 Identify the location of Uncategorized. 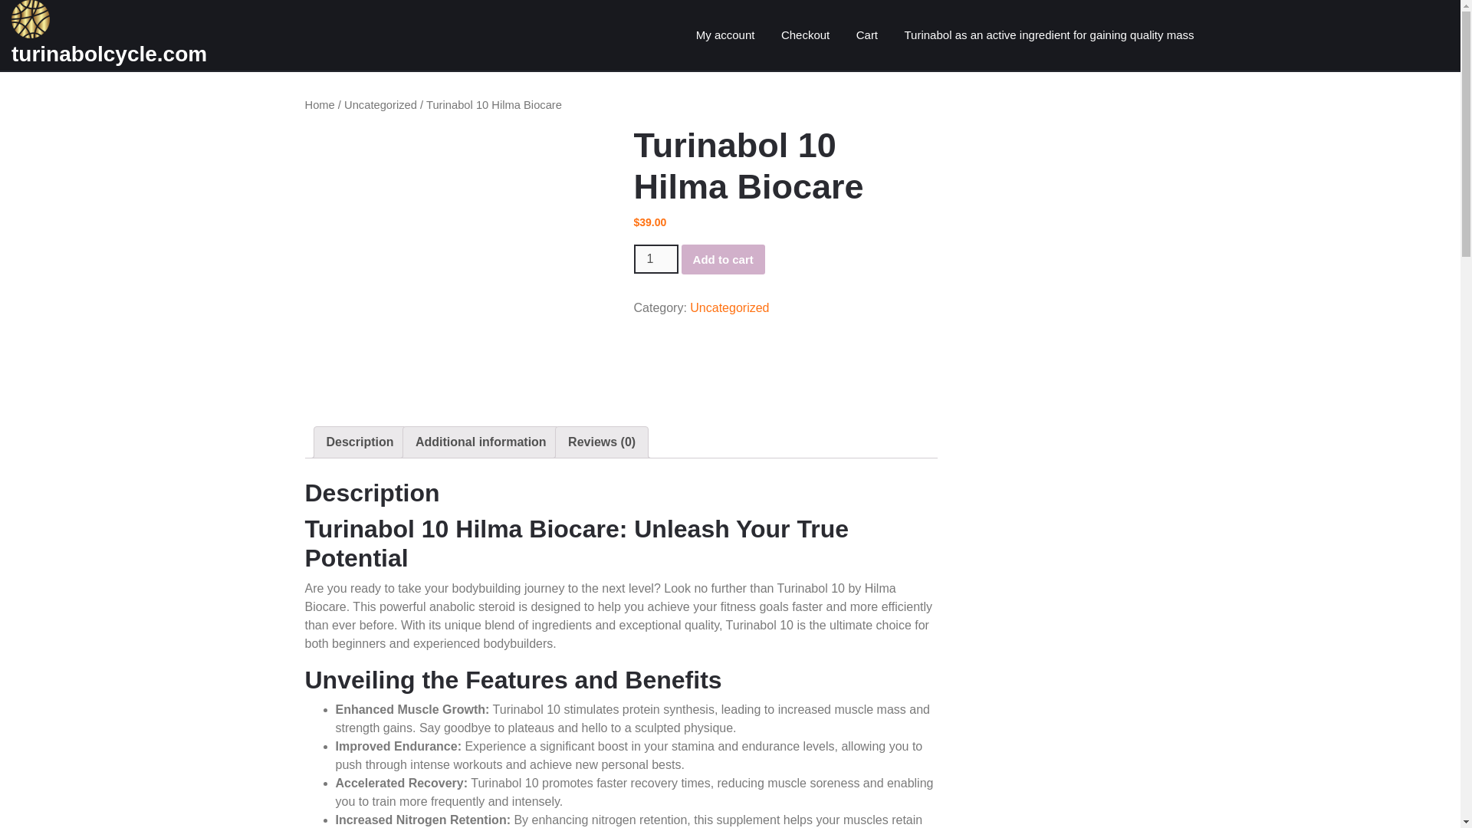
(729, 308).